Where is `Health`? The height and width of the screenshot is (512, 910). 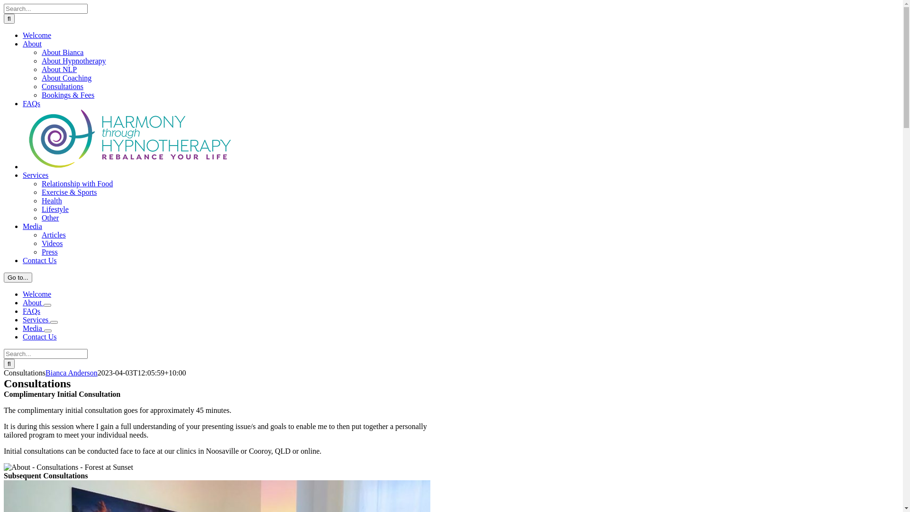 Health is located at coordinates (52, 201).